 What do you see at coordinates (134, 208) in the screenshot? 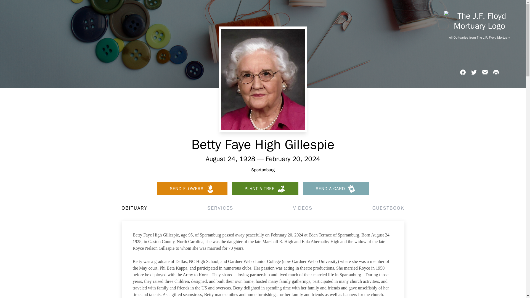
I see `OBITUARY` at bounding box center [134, 208].